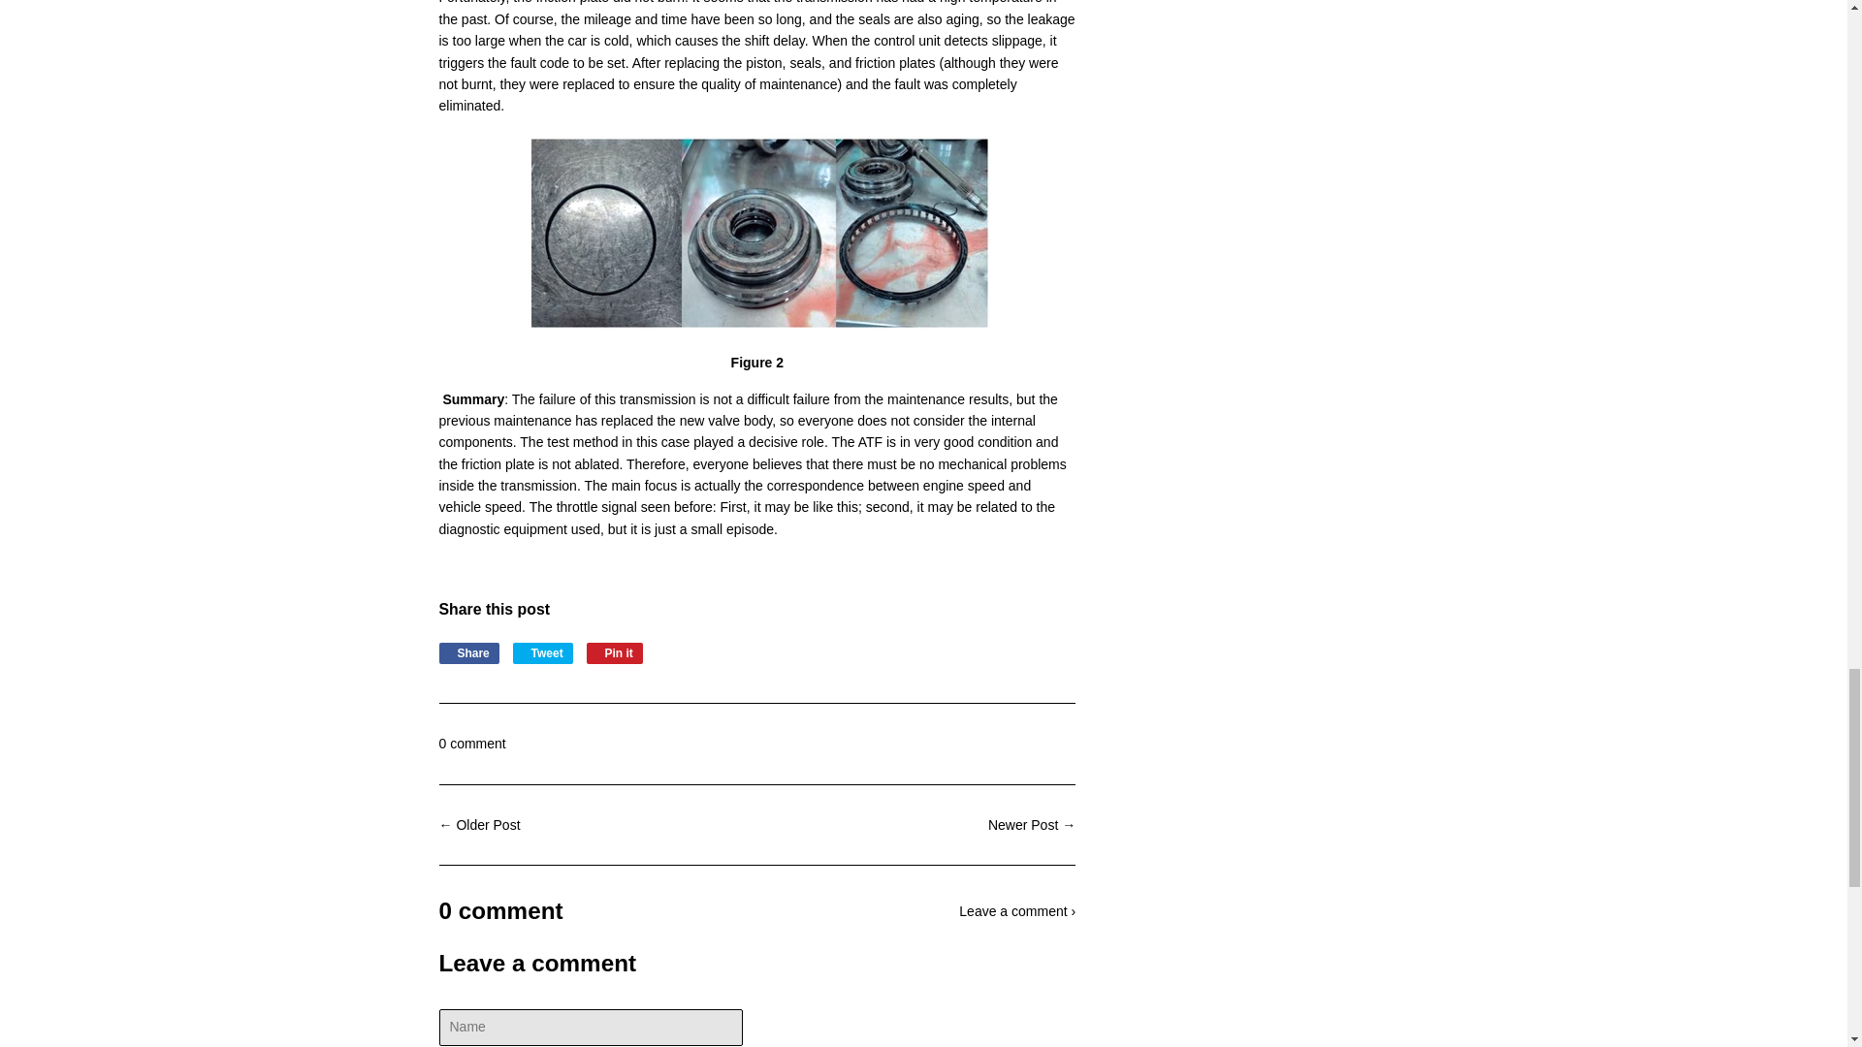 This screenshot has height=1047, width=1862. What do you see at coordinates (467, 653) in the screenshot?
I see `Tweet on Twitter` at bounding box center [467, 653].